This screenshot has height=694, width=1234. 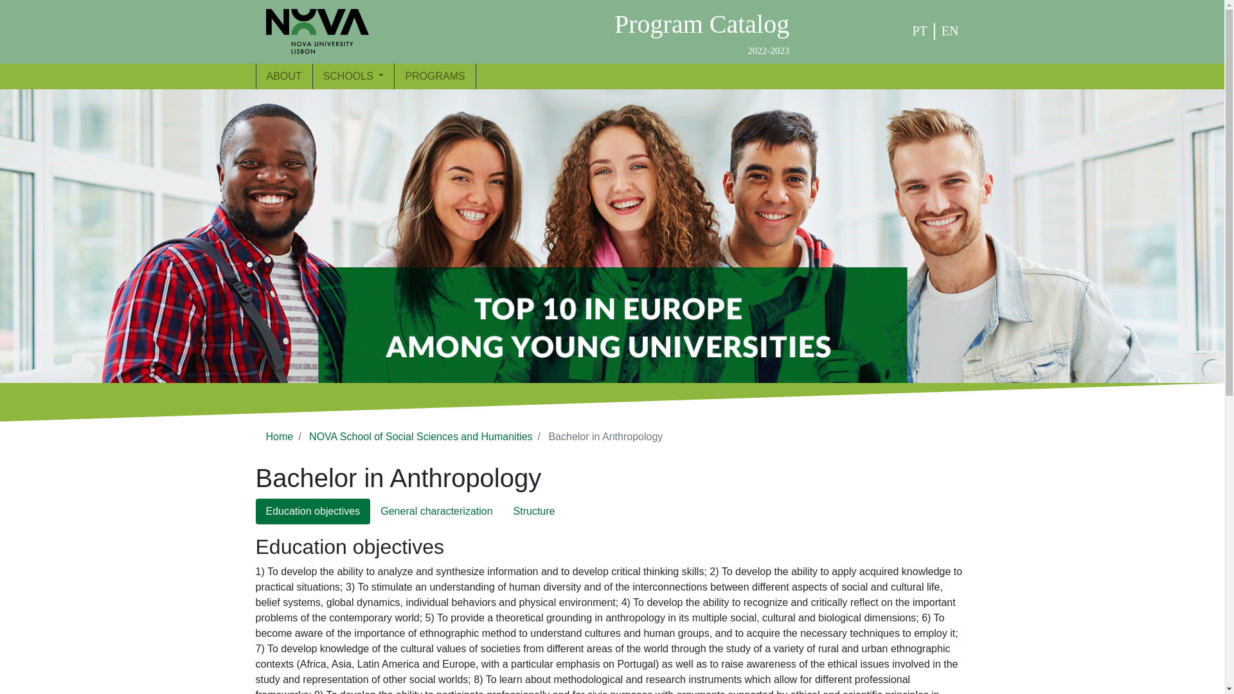 What do you see at coordinates (436, 512) in the screenshot?
I see `General characterization` at bounding box center [436, 512].